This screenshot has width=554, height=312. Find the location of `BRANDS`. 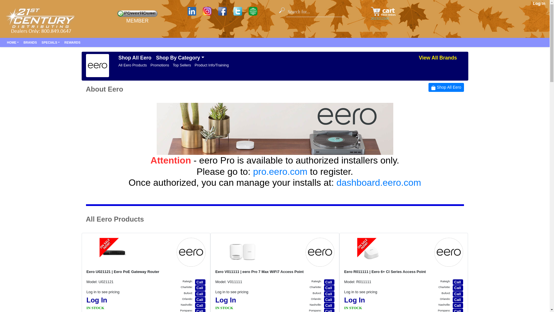

BRANDS is located at coordinates (30, 42).